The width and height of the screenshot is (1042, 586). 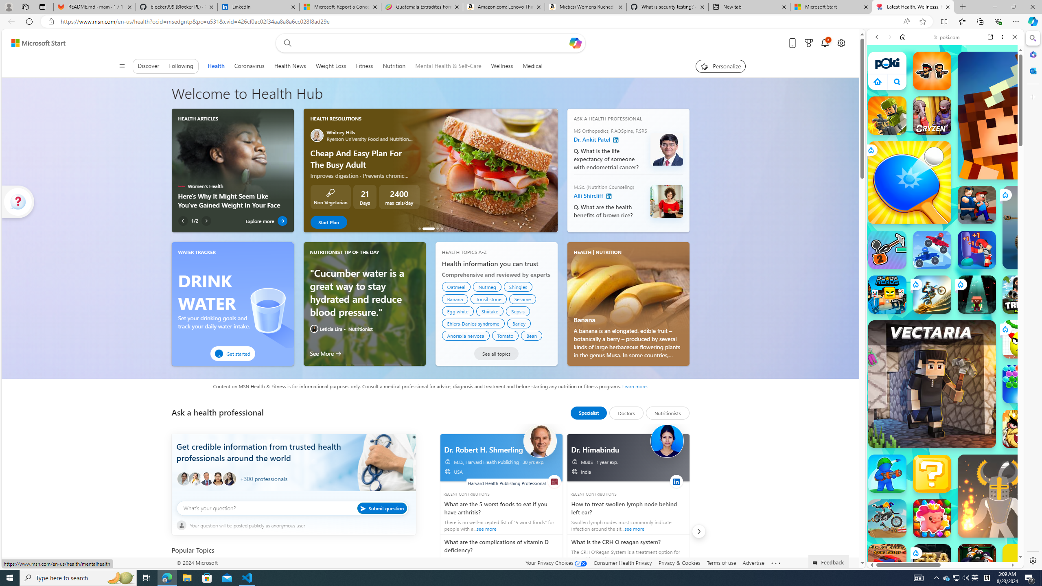 What do you see at coordinates (487, 286) in the screenshot?
I see `Nutmeg` at bounding box center [487, 286].